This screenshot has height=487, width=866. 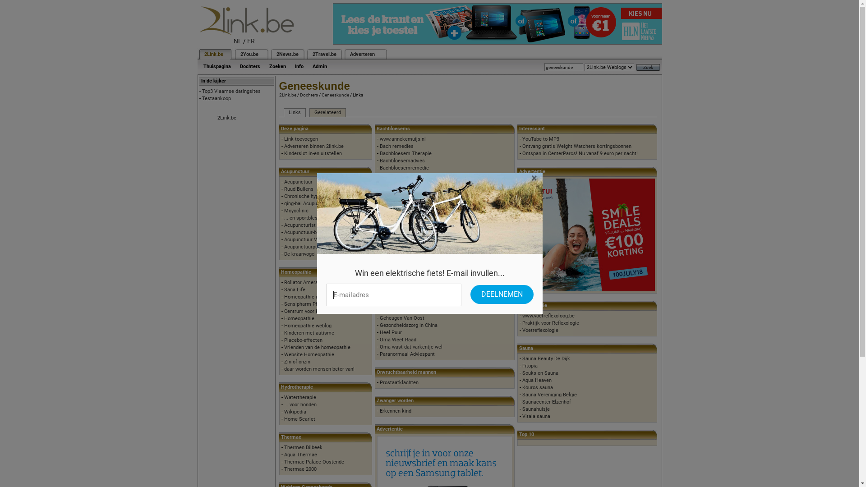 What do you see at coordinates (327, 113) in the screenshot?
I see `Gerelateerd` at bounding box center [327, 113].